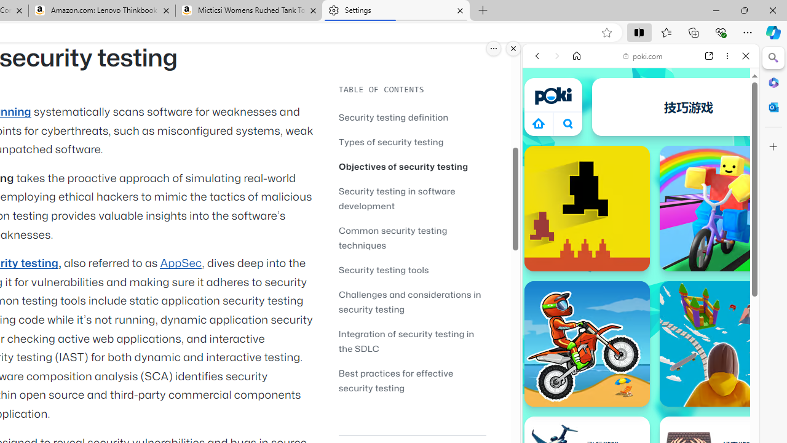 This screenshot has width=787, height=443. What do you see at coordinates (773, 107) in the screenshot?
I see `Outlook` at bounding box center [773, 107].